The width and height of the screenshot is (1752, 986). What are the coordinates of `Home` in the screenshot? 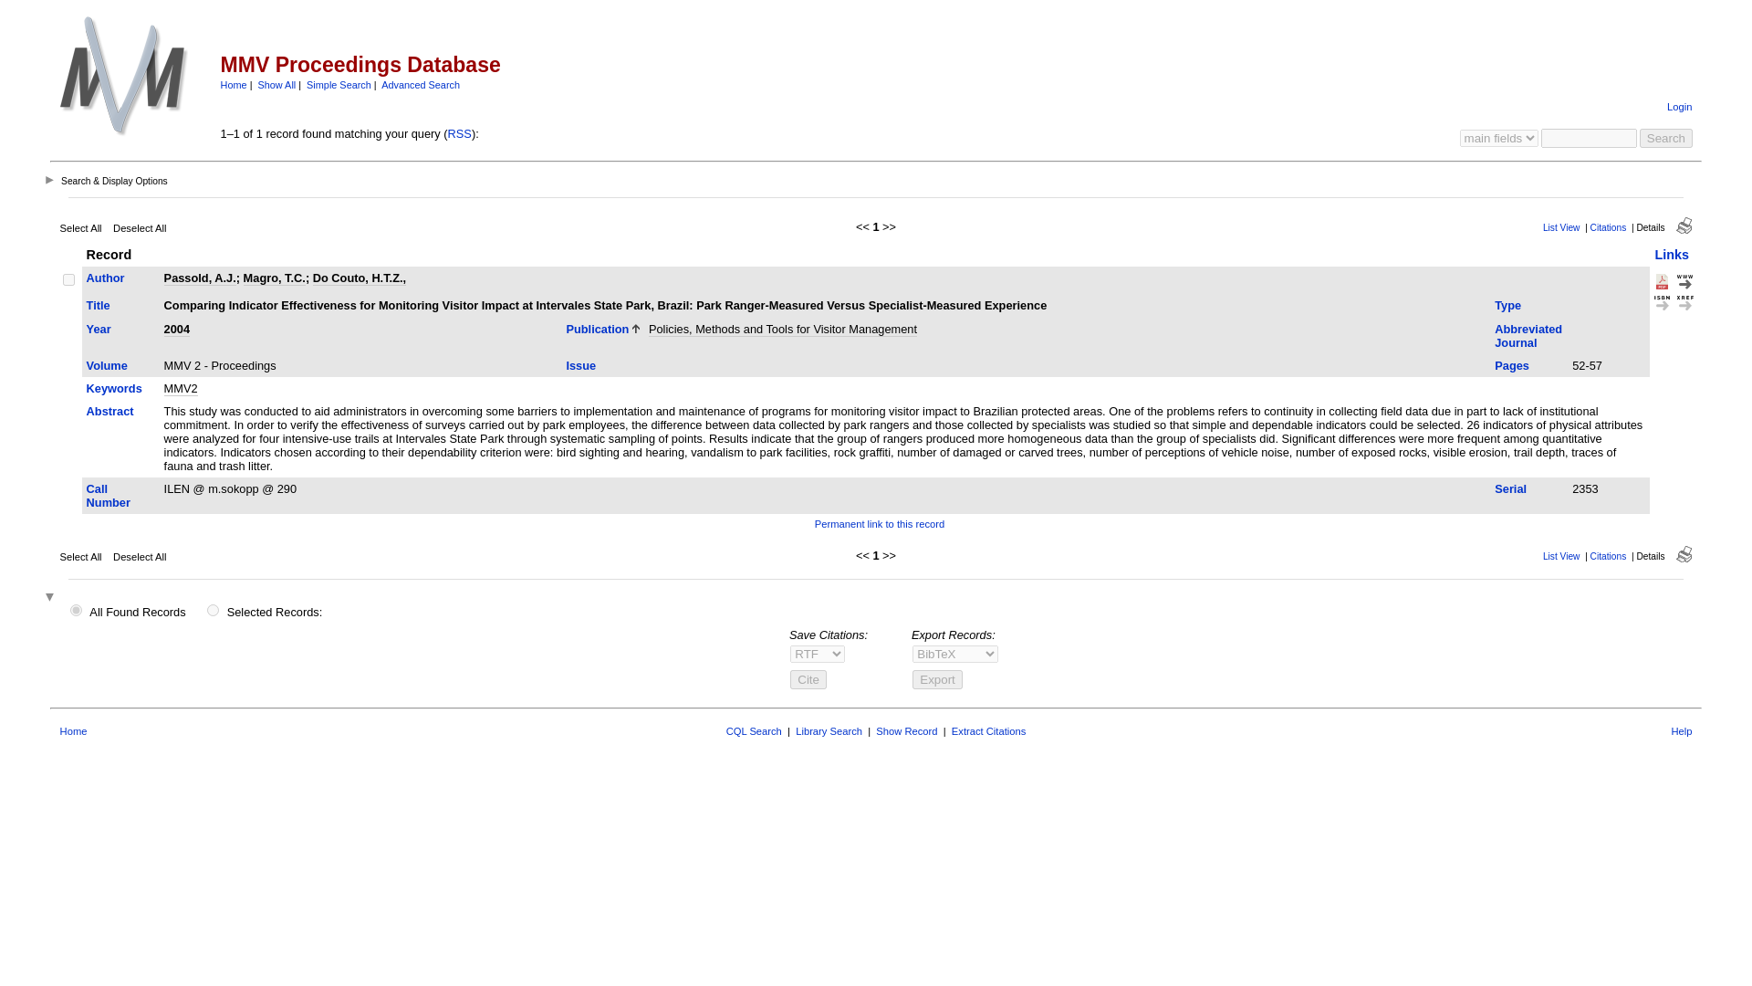 It's located at (234, 85).